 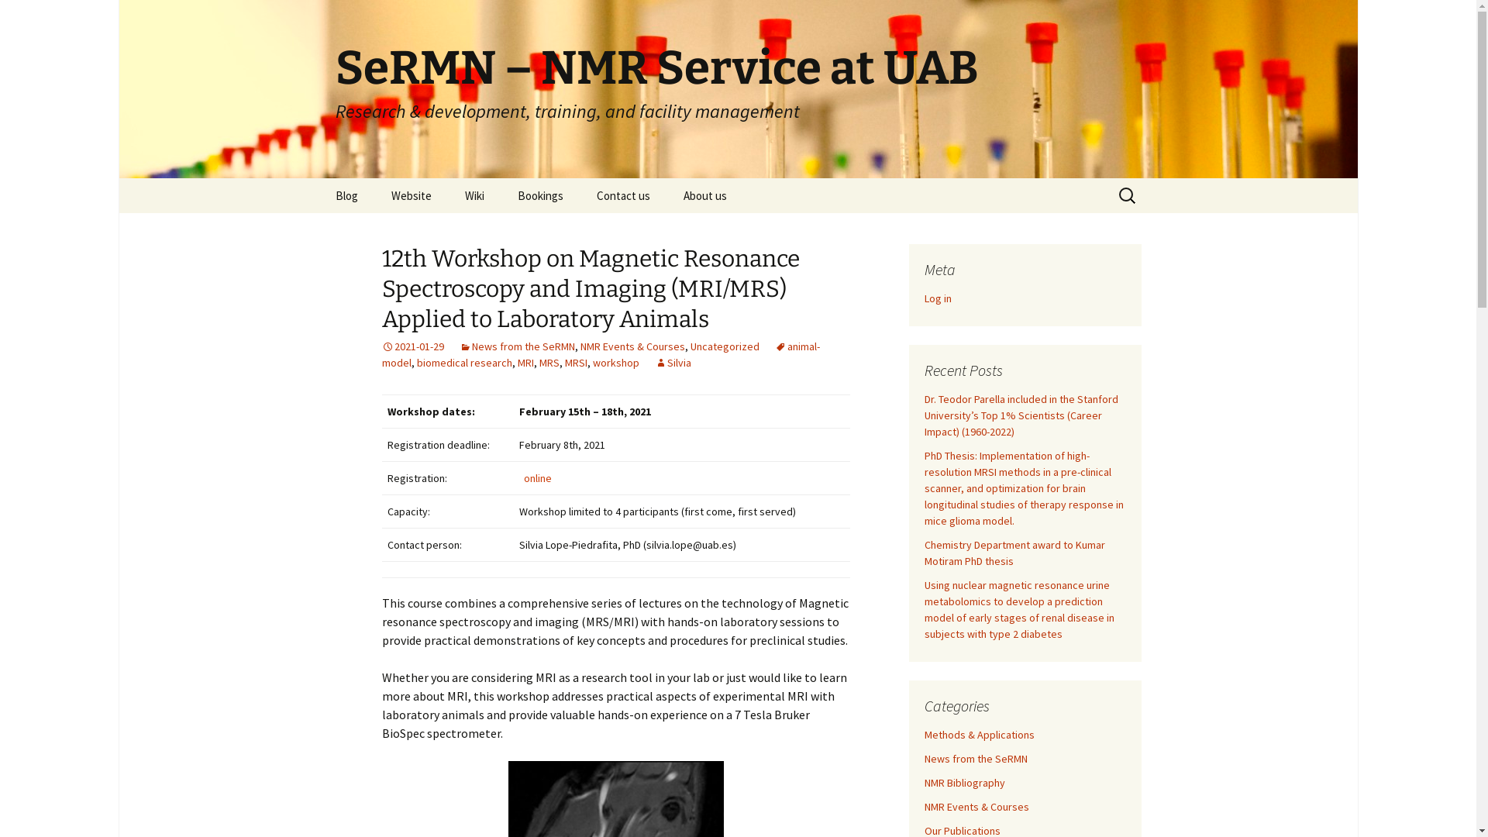 What do you see at coordinates (541, 195) in the screenshot?
I see `Bookings` at bounding box center [541, 195].